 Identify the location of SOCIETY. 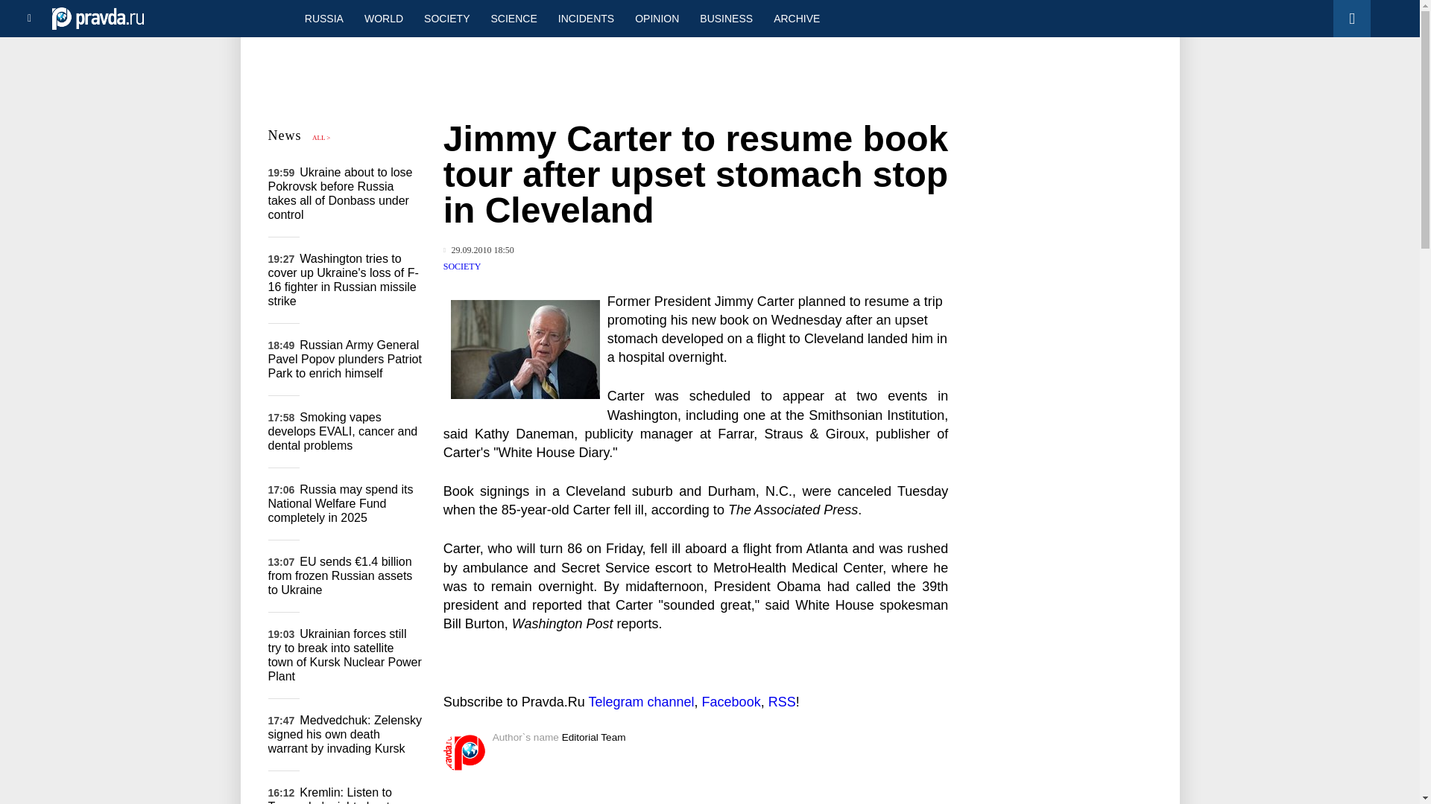
(446, 18).